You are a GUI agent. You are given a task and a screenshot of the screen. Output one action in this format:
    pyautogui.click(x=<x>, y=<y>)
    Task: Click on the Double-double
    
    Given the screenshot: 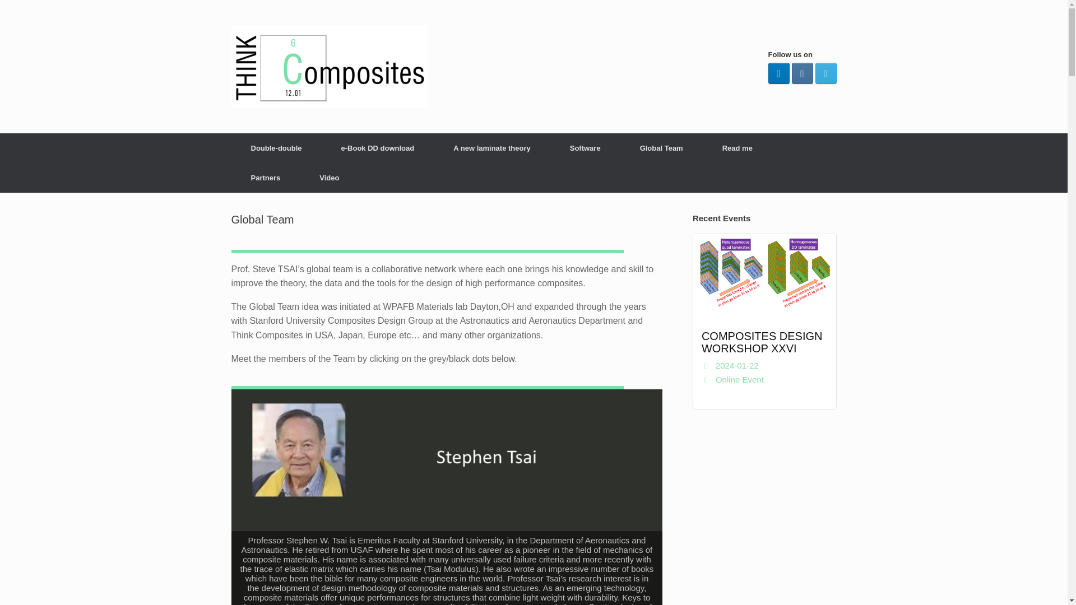 What is the action you would take?
    pyautogui.click(x=276, y=148)
    